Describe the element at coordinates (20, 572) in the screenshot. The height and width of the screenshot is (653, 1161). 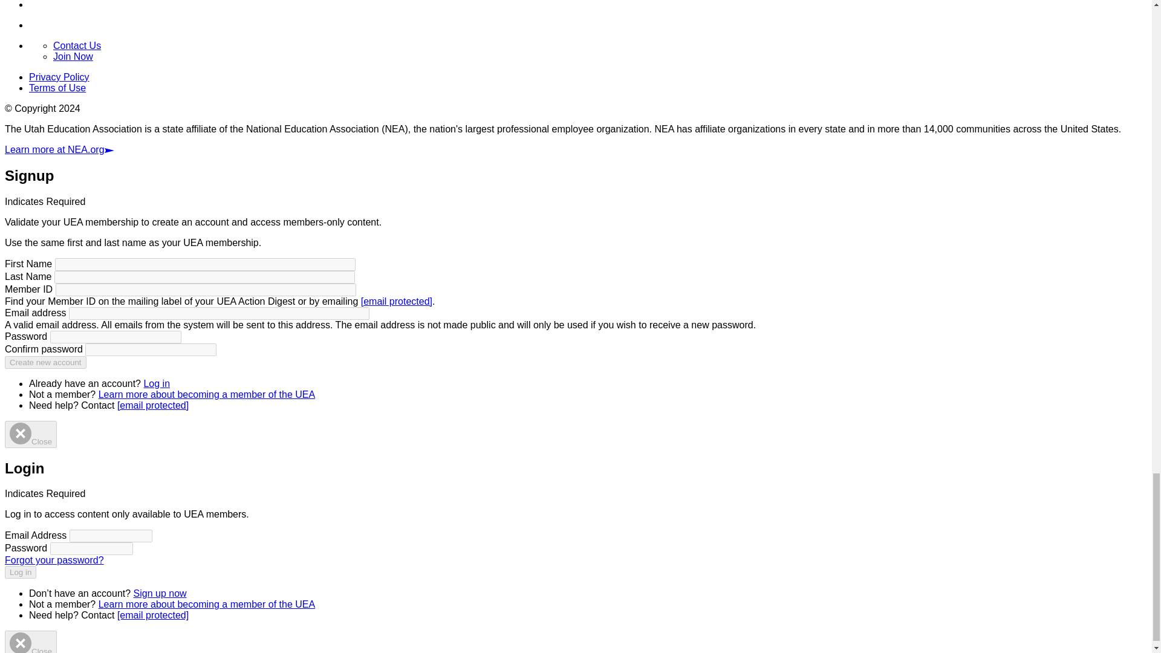
I see `Log in` at that location.